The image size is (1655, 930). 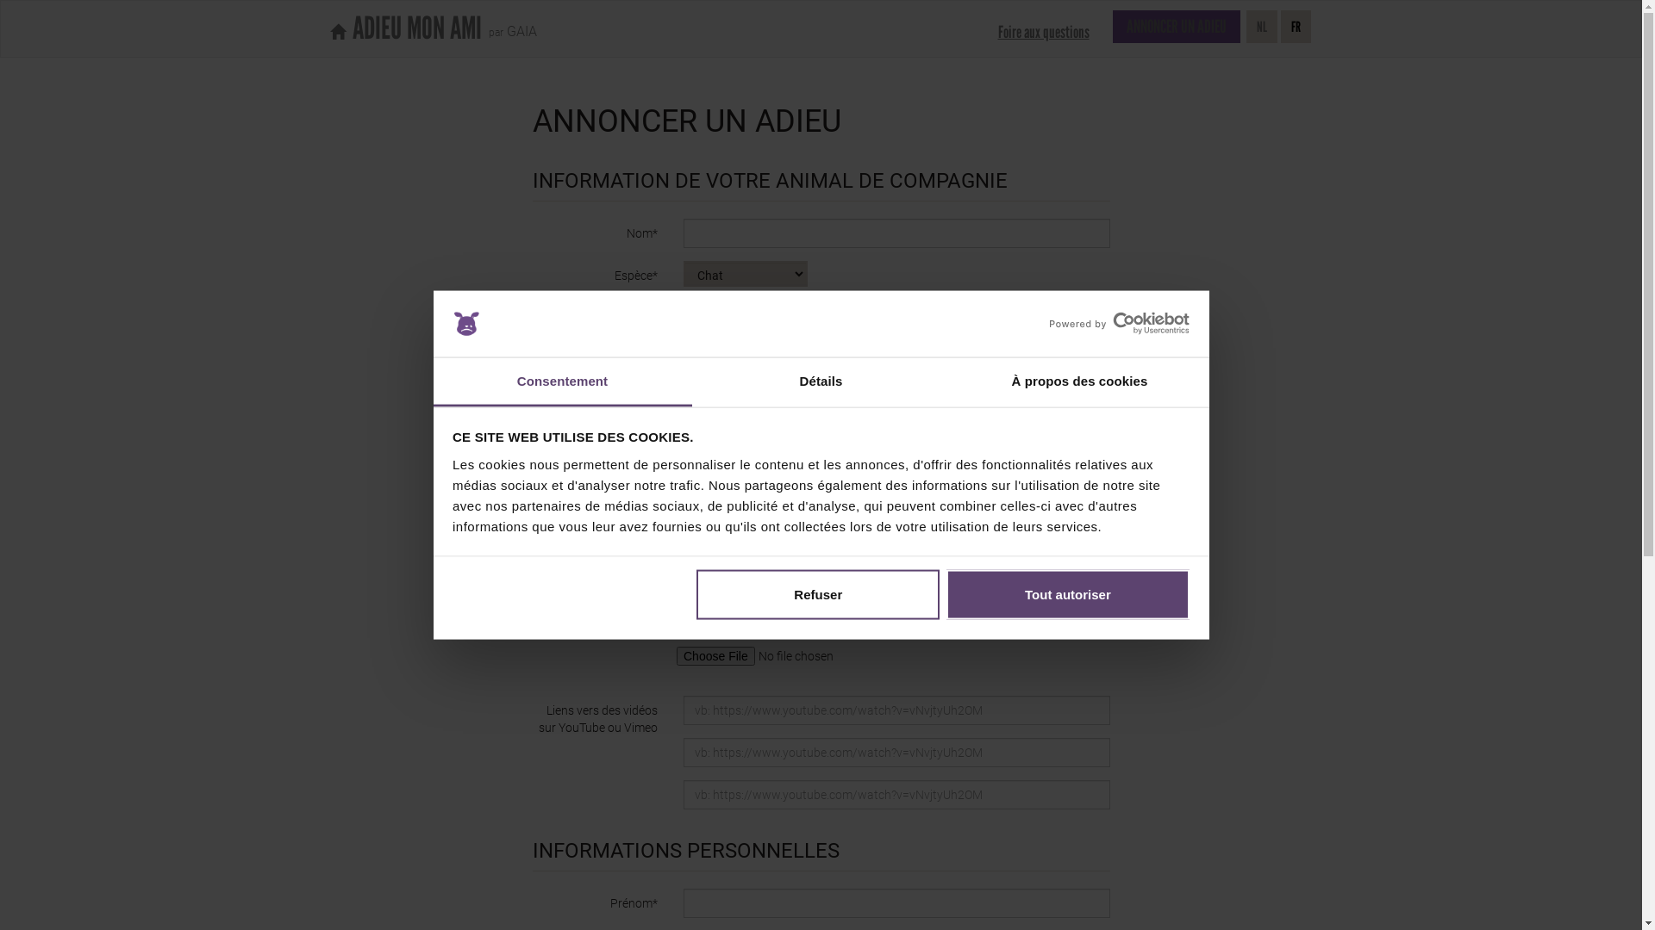 I want to click on FR, so click(x=1296, y=27).